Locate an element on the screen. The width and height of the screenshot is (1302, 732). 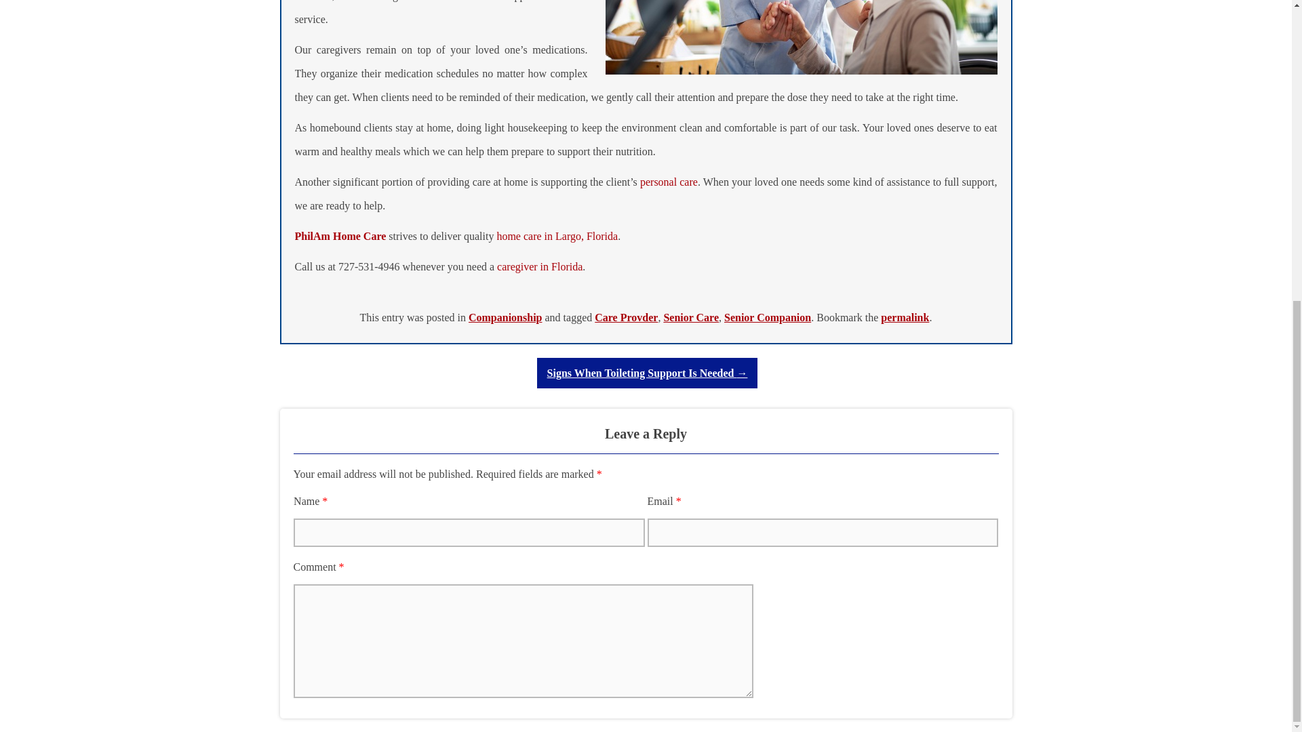
Senior Companion is located at coordinates (768, 317).